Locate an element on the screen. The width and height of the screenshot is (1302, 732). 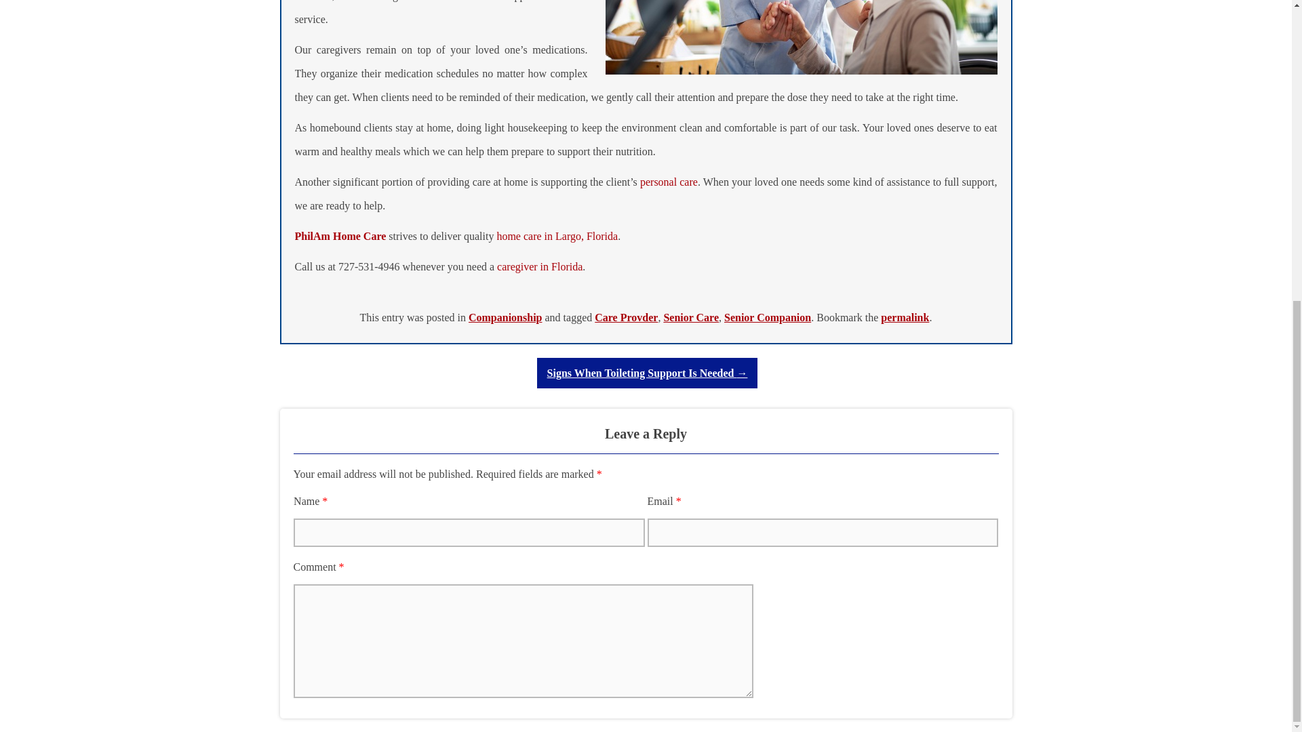
Senior Companion is located at coordinates (768, 317).